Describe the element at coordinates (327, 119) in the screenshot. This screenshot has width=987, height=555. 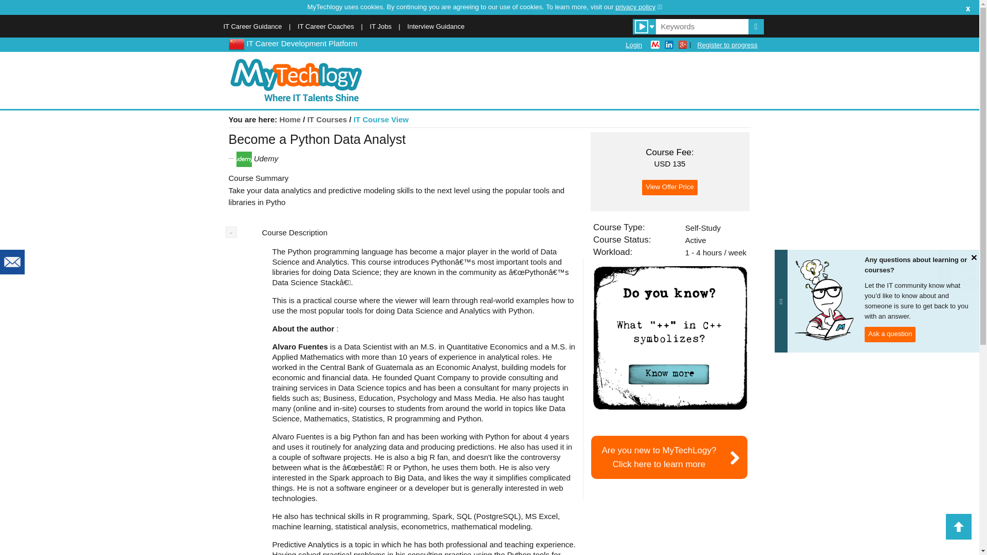
I see `IT Courses` at that location.